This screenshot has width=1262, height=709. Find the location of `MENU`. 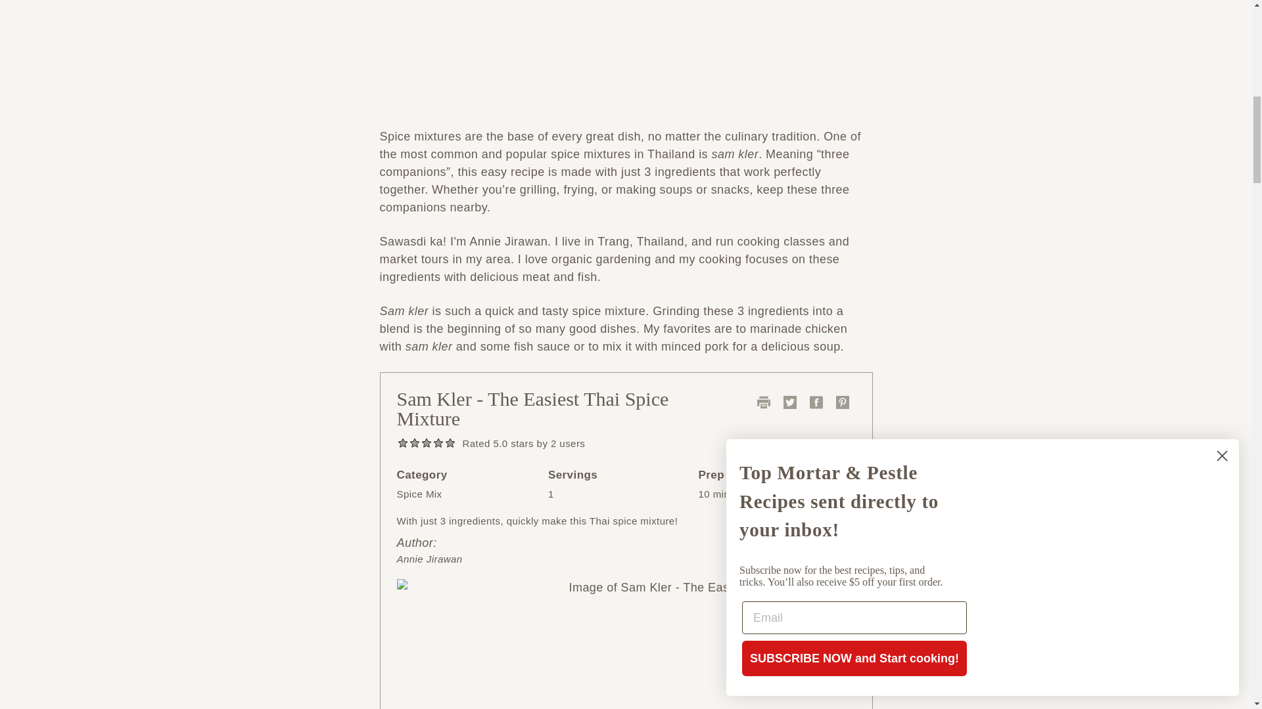

MENU is located at coordinates (141, 41).